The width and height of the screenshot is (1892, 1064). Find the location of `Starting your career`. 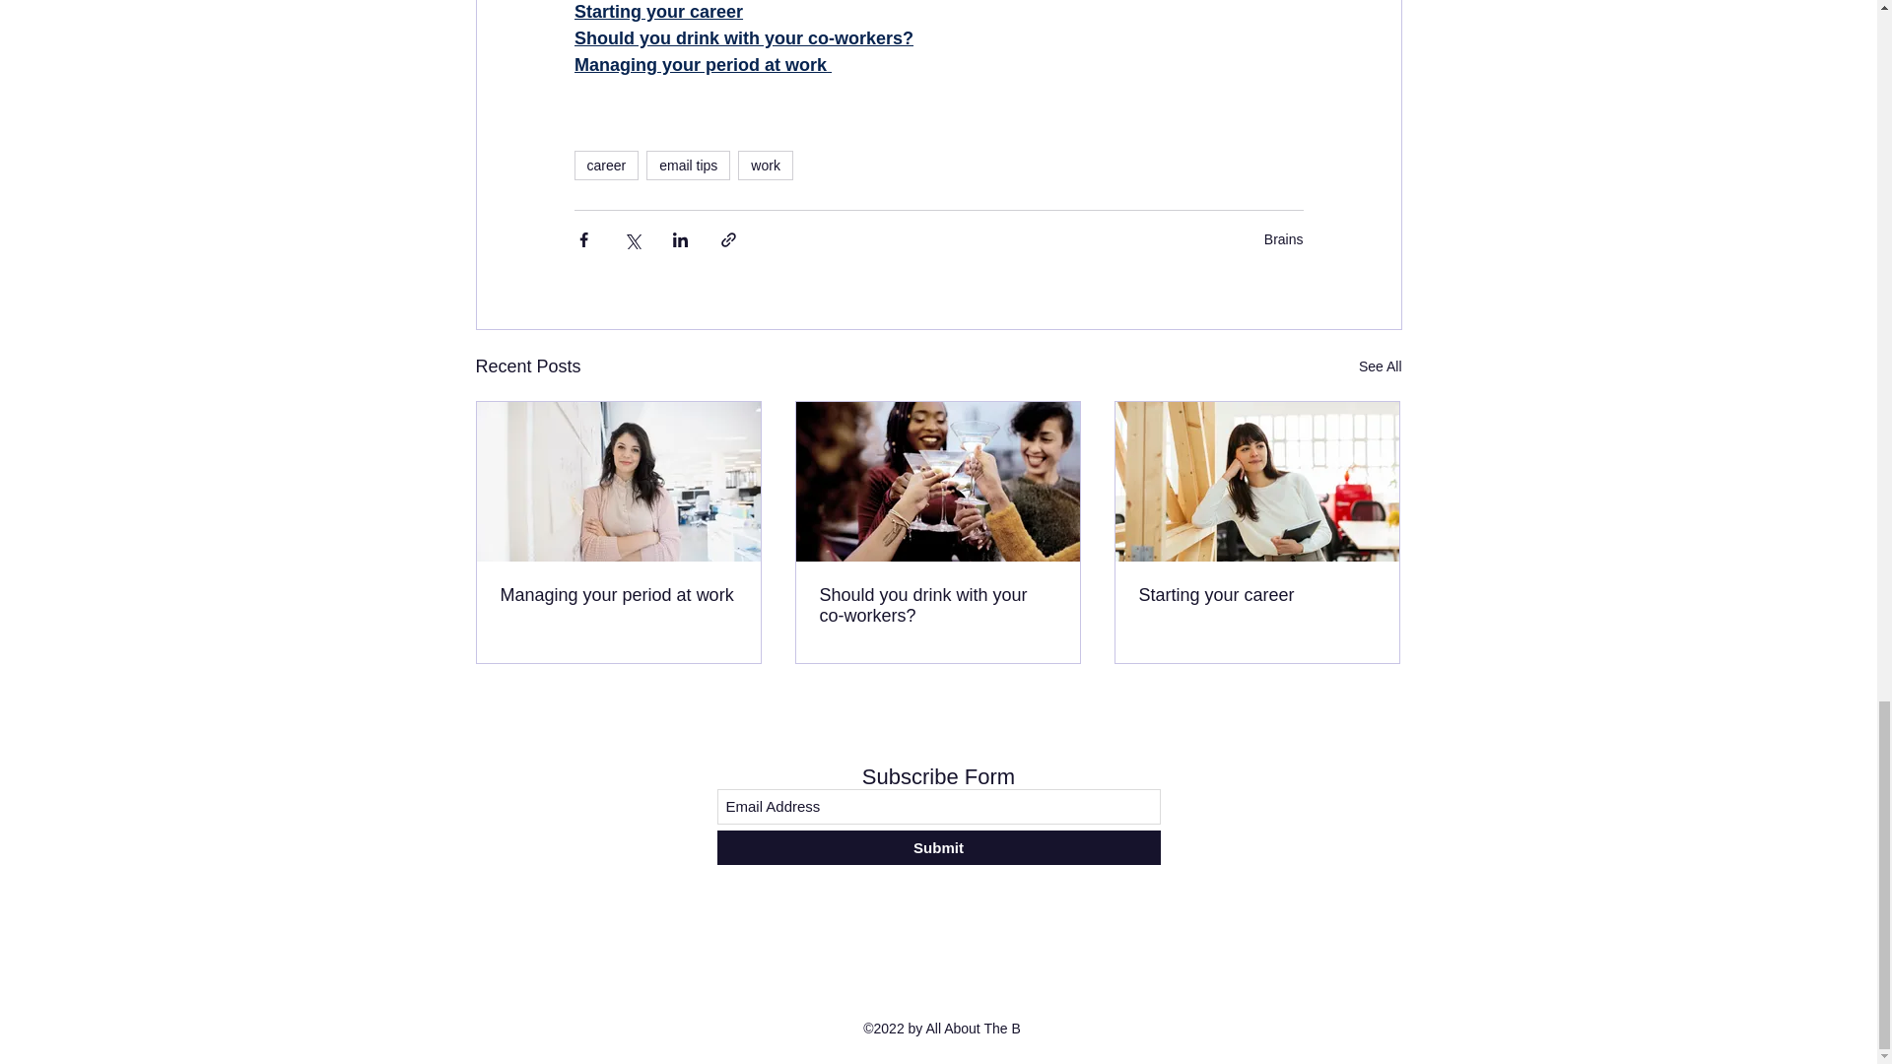

Starting your career is located at coordinates (656, 12).